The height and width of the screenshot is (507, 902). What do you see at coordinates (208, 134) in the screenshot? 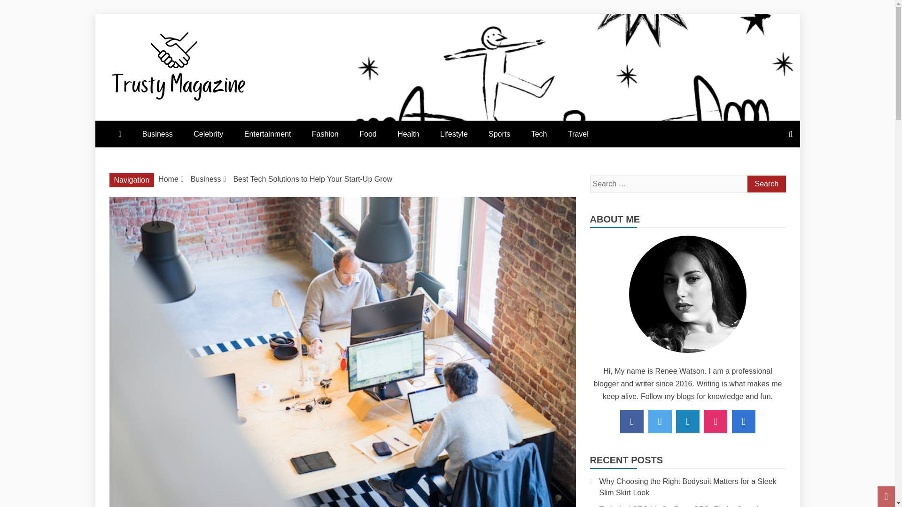
I see `Celebrity` at bounding box center [208, 134].